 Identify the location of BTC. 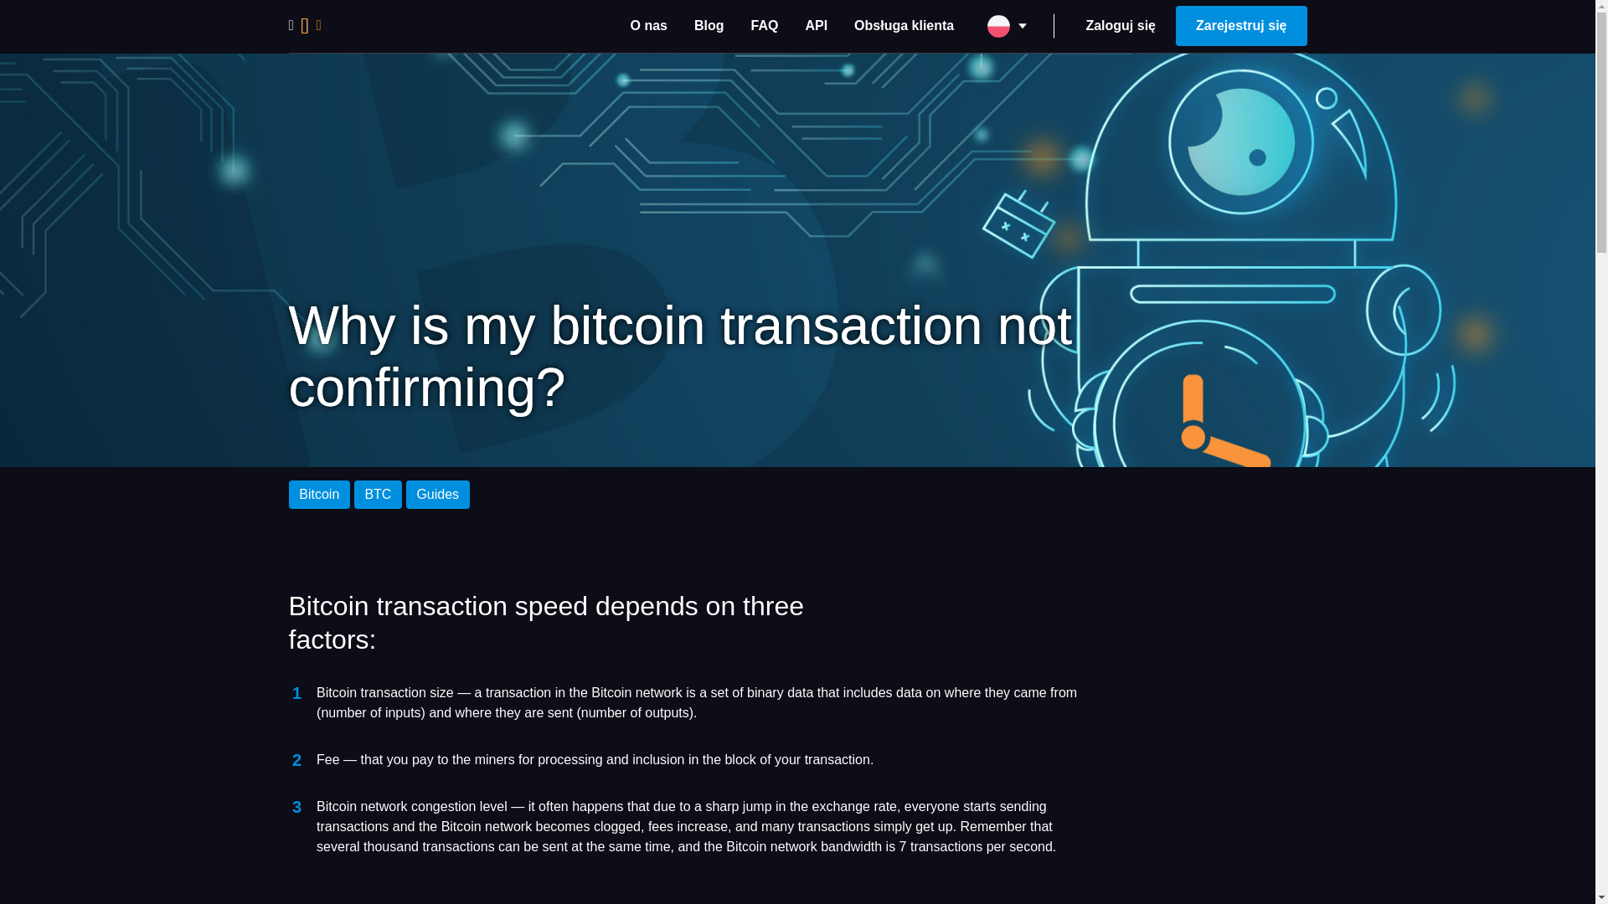
(379, 494).